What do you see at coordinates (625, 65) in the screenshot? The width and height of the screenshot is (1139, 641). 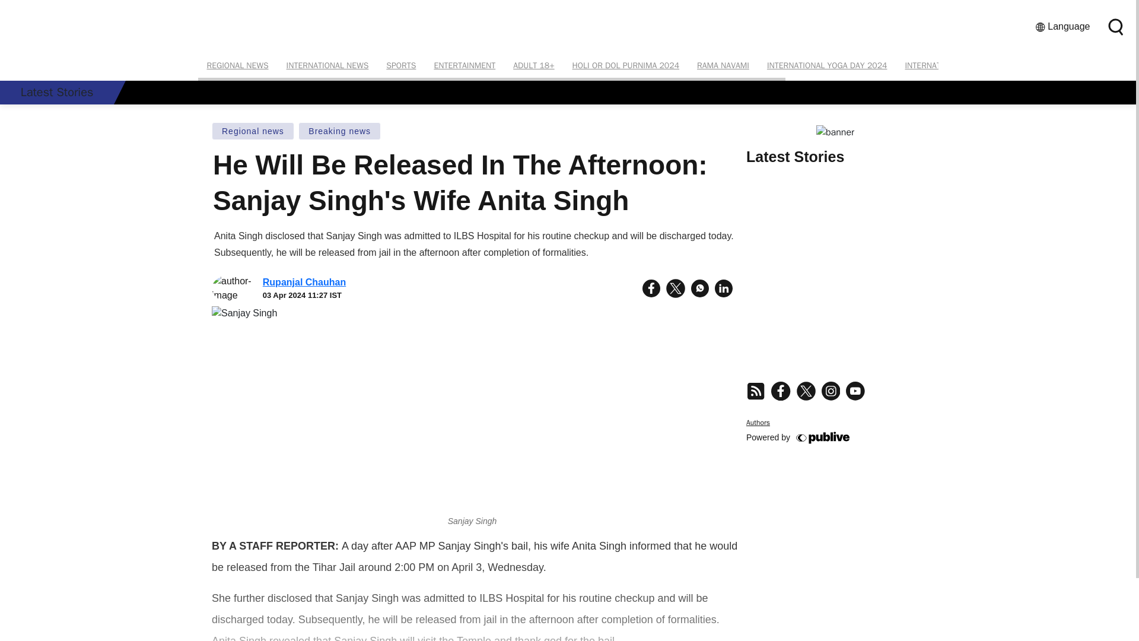 I see `HOLI OR DOL PURNIMA 2024` at bounding box center [625, 65].